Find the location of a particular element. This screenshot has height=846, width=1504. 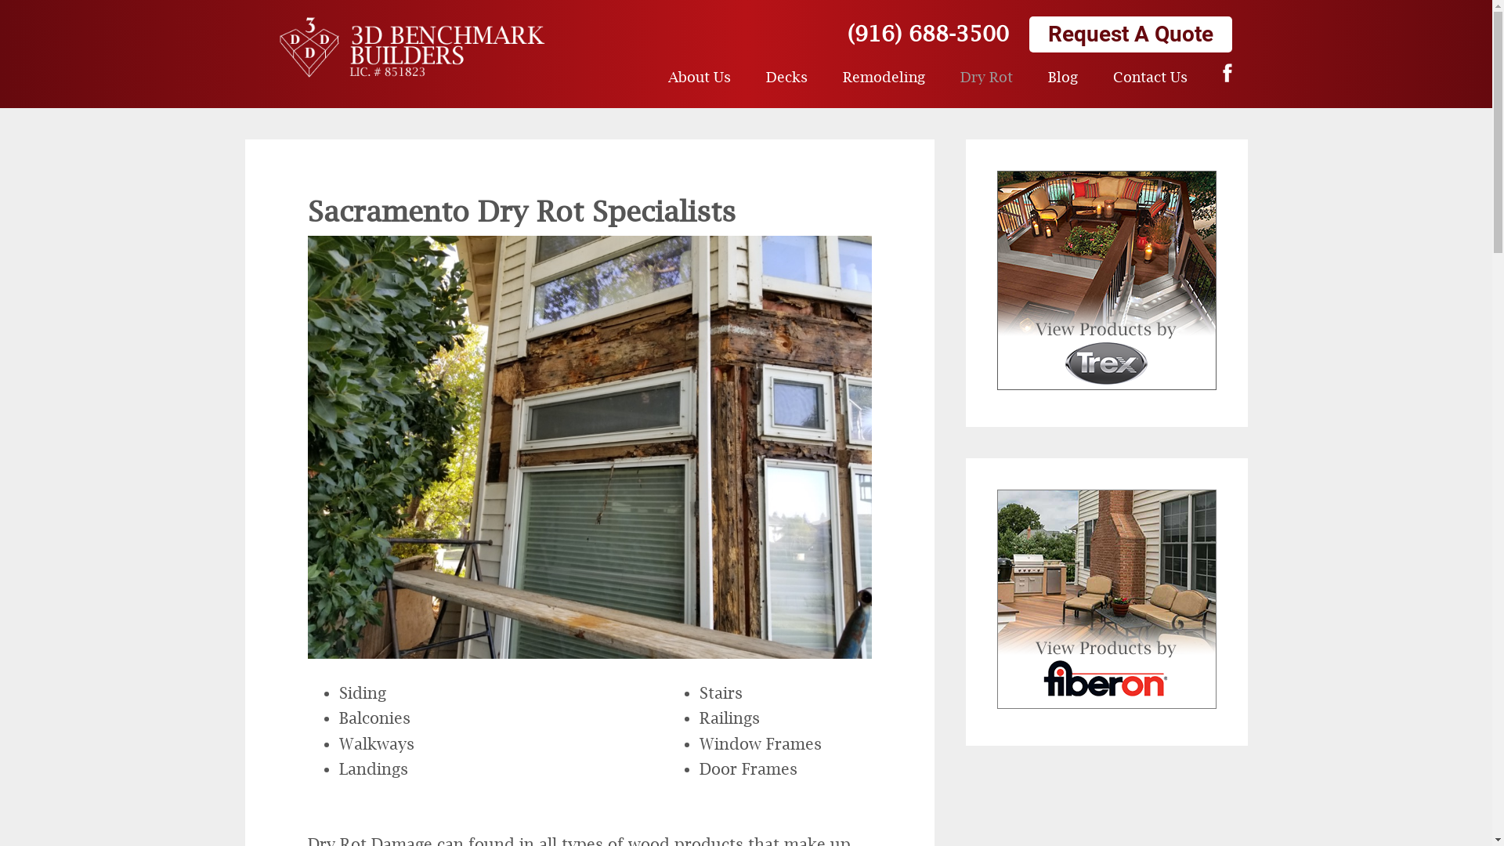

Remodeling is located at coordinates (884, 76).